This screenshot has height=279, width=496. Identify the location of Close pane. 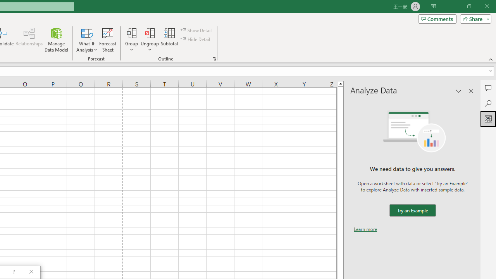
(471, 91).